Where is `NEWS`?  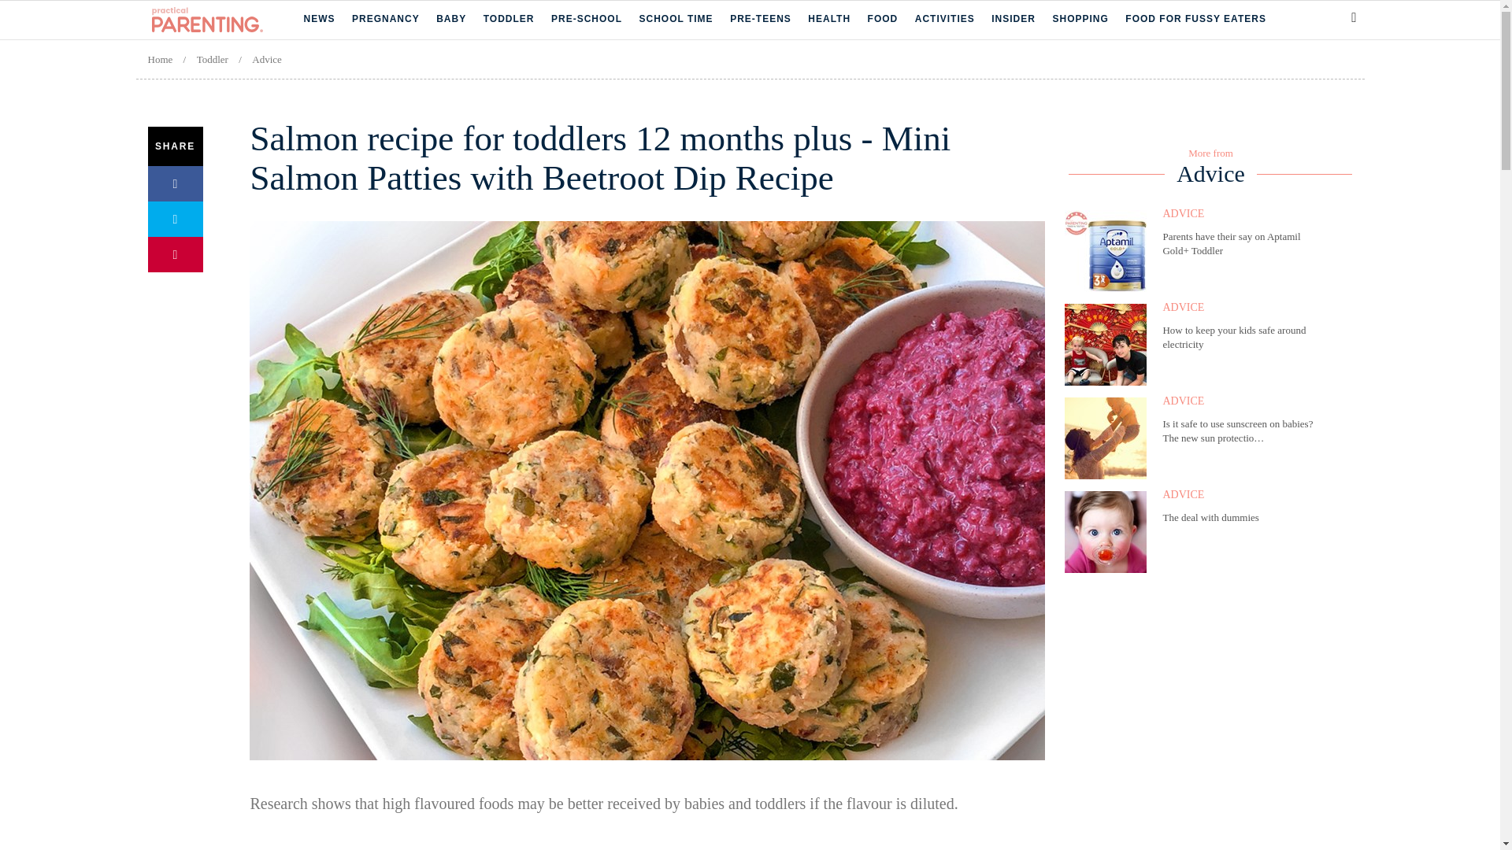 NEWS is located at coordinates (320, 19).